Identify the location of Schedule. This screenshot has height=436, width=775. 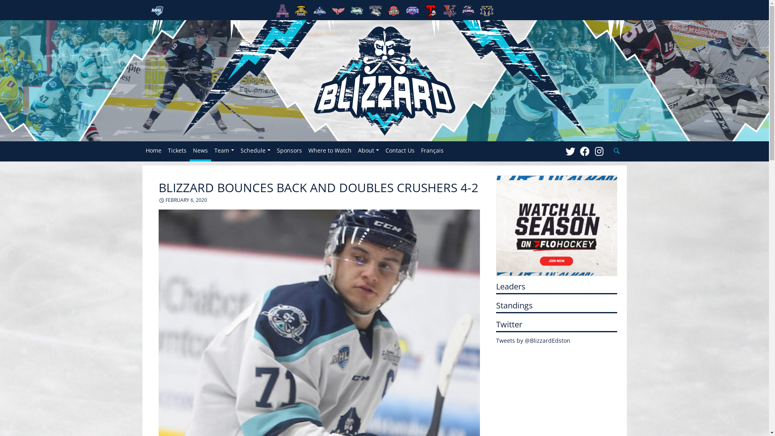
(256, 150).